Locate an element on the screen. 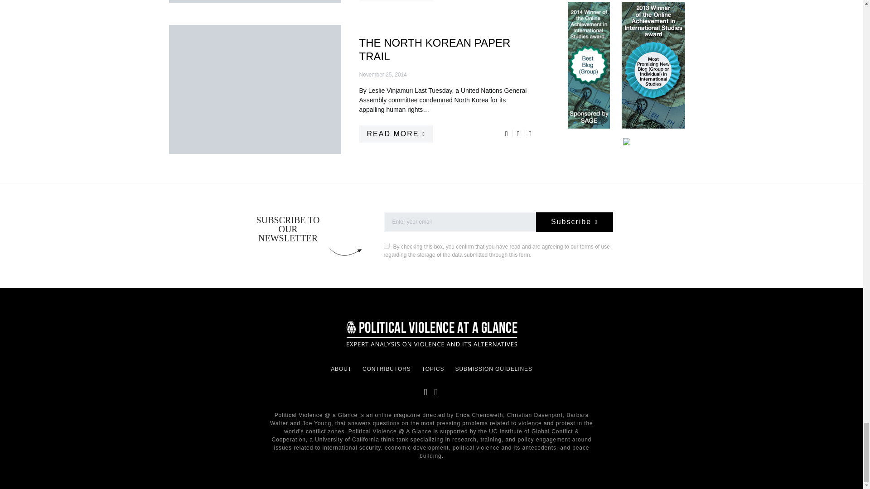 This screenshot has width=870, height=489. on is located at coordinates (387, 245).